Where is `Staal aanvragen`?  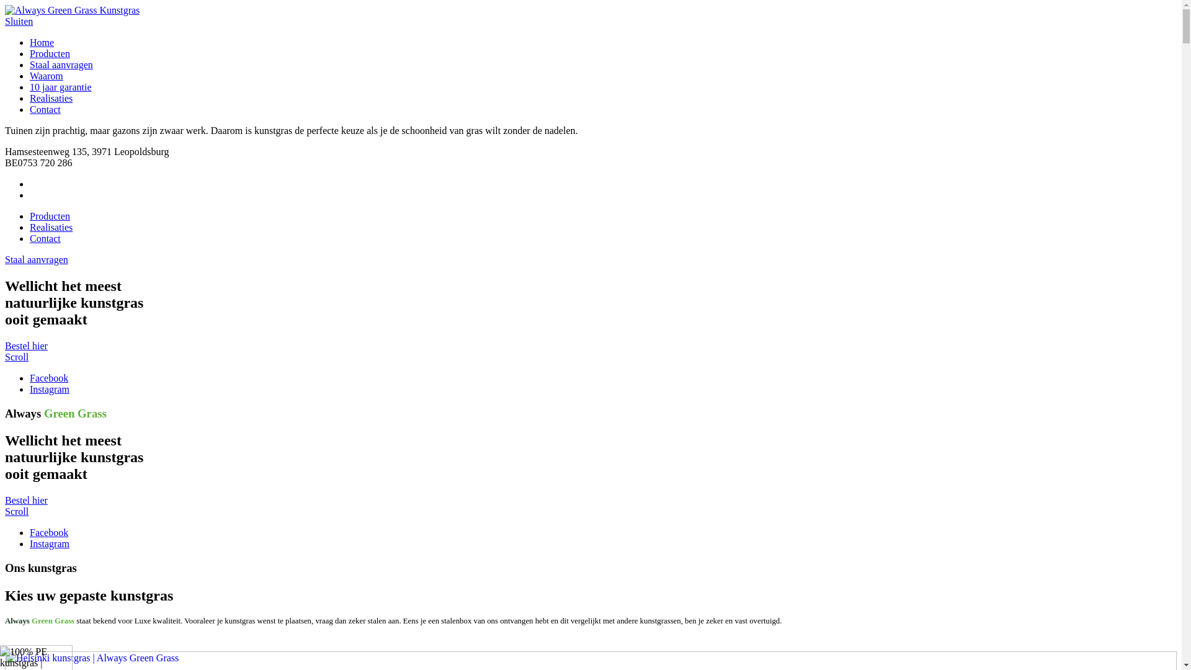
Staal aanvragen is located at coordinates (61, 65).